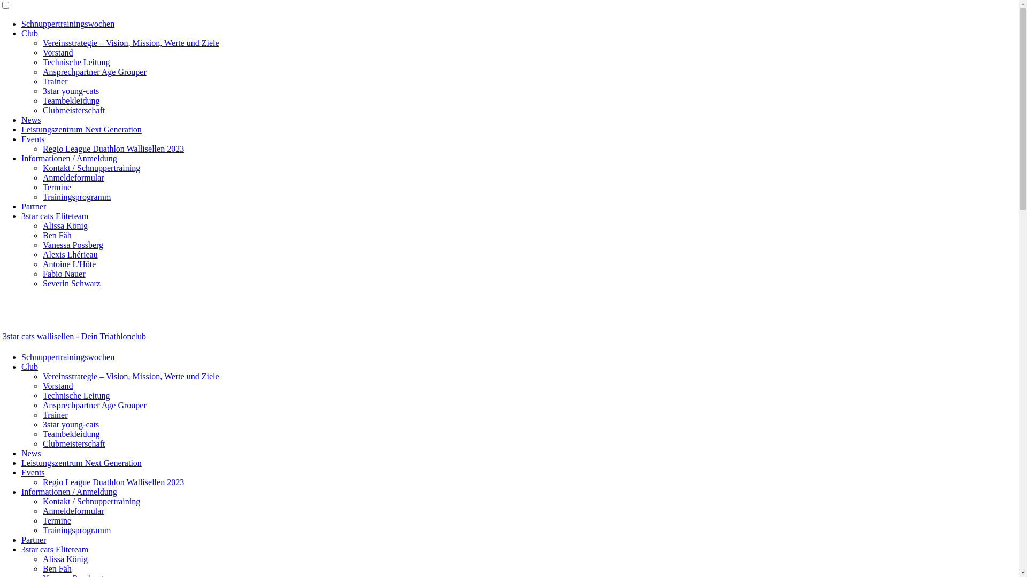  I want to click on Vorstand, so click(58, 386).